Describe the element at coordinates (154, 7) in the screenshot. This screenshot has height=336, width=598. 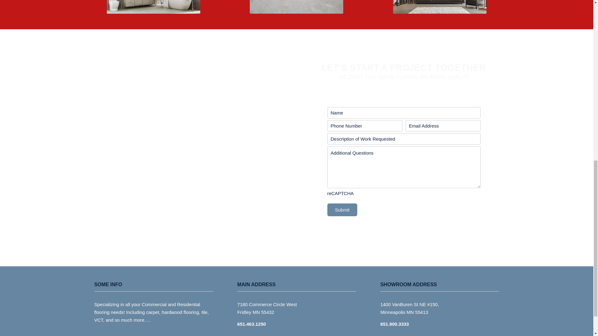
I see `bigstock-Loft-Style-Bathroom-With-Wood--390331556` at that location.